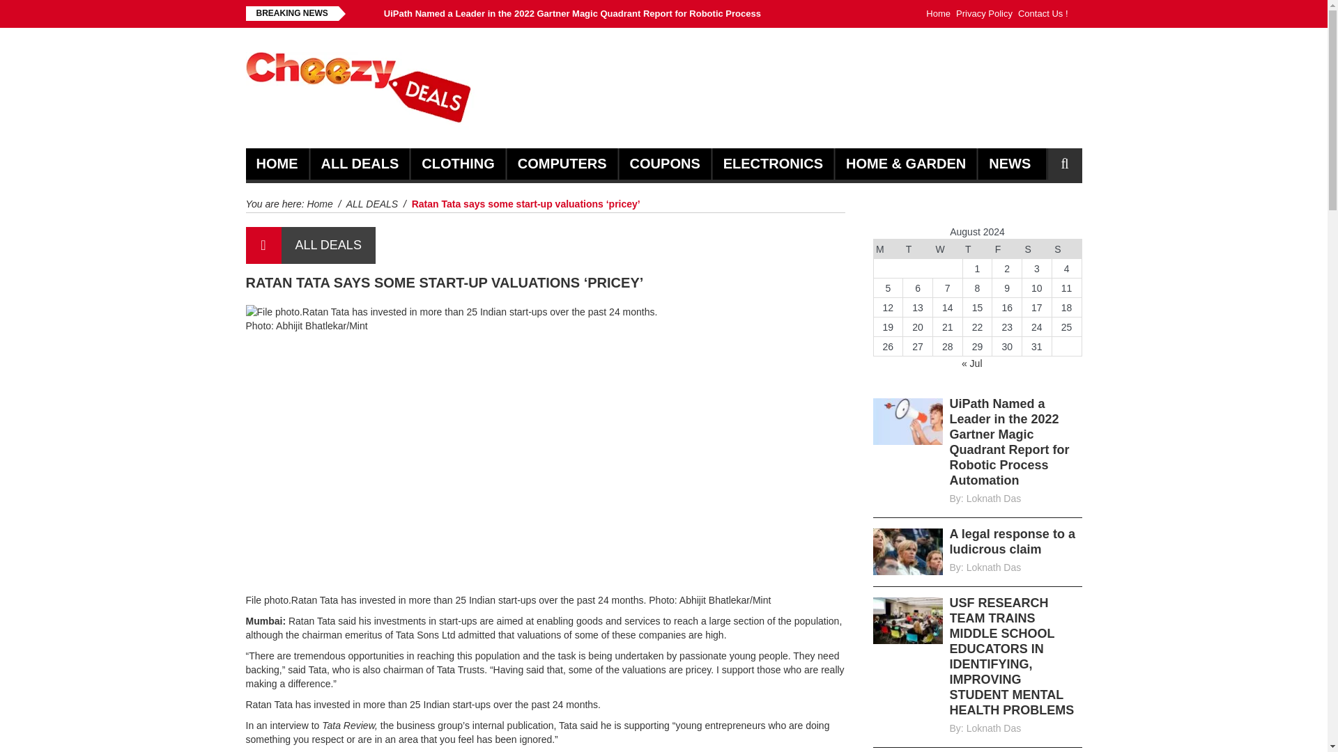  What do you see at coordinates (1043, 14) in the screenshot?
I see `Contact Us !` at bounding box center [1043, 14].